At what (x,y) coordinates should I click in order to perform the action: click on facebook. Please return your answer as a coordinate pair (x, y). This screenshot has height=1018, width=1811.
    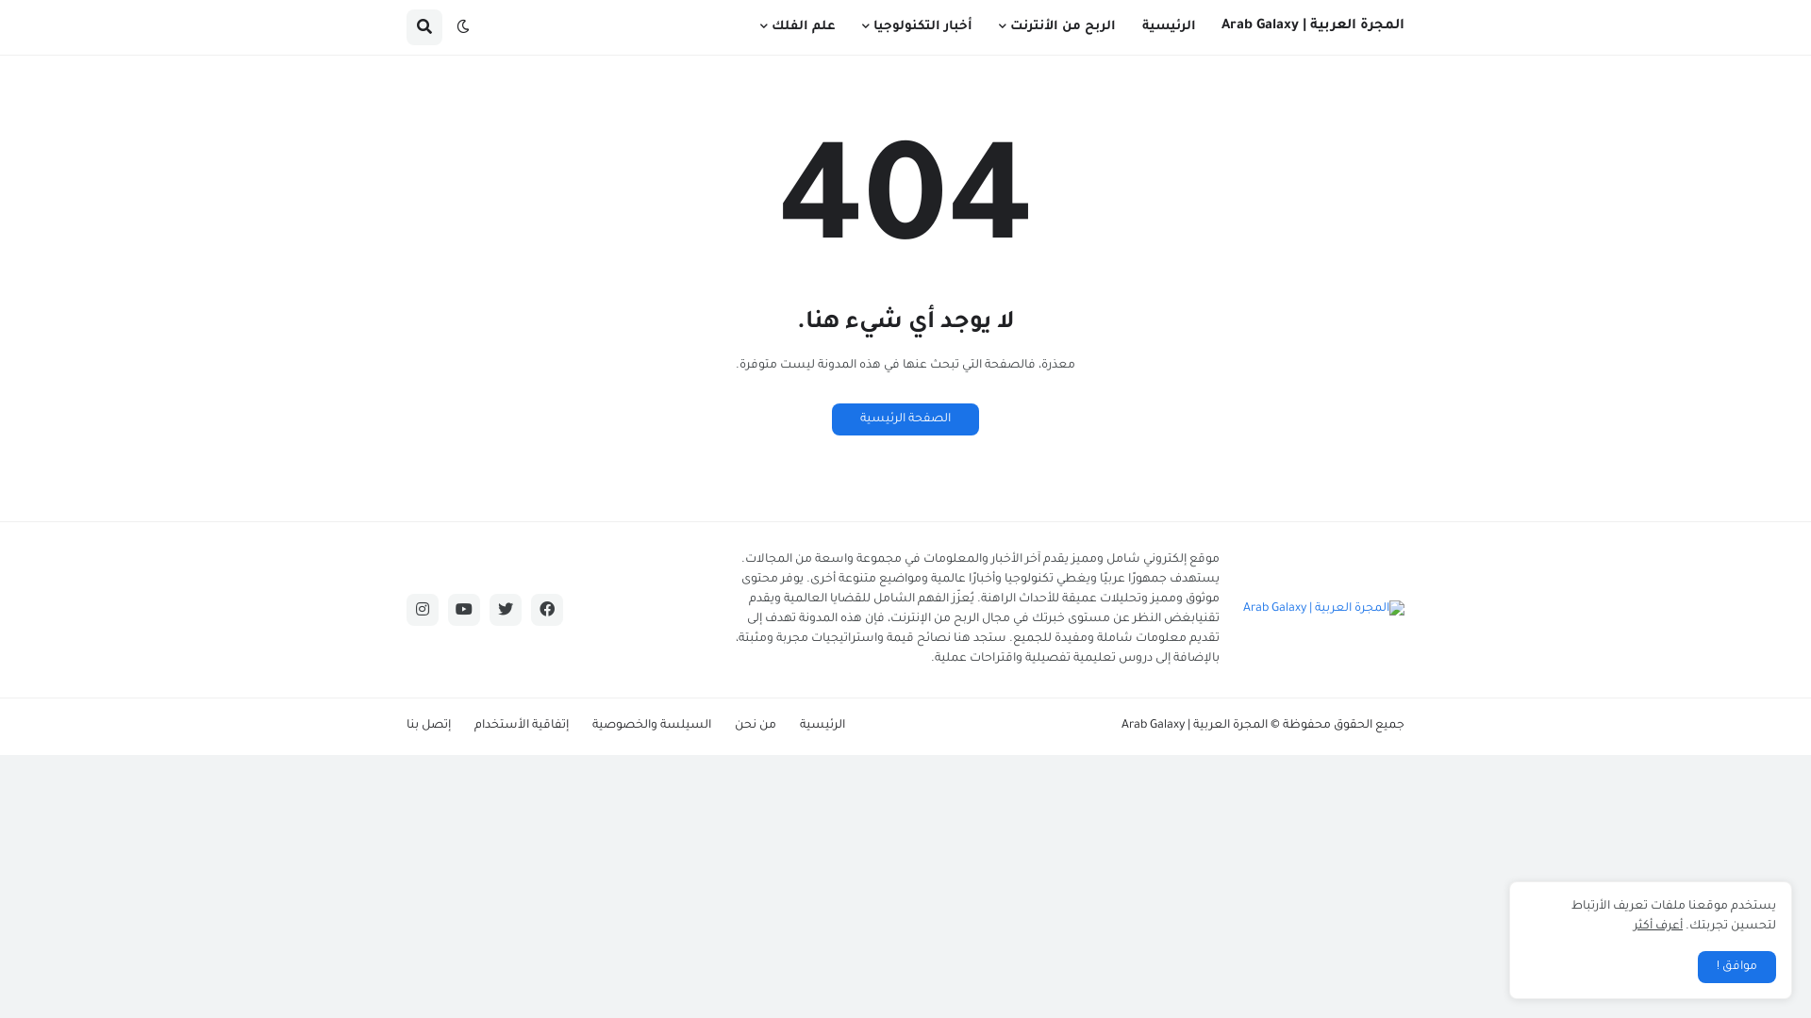
    Looking at the image, I should click on (547, 610).